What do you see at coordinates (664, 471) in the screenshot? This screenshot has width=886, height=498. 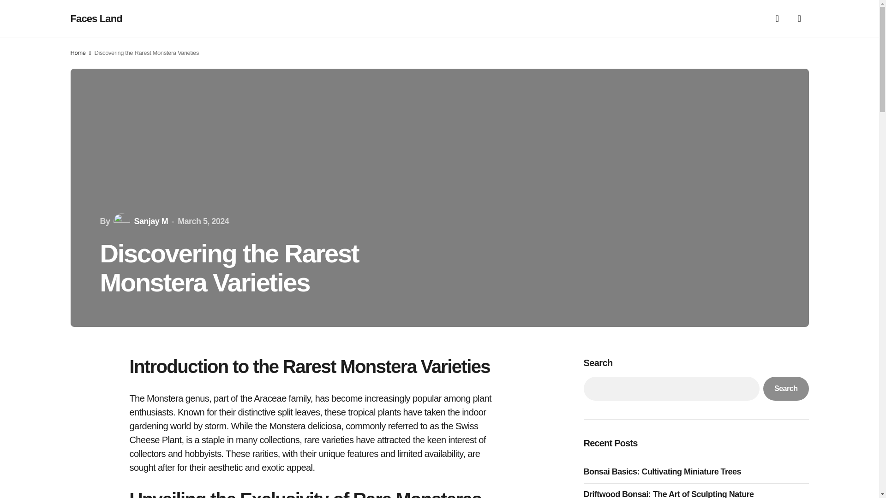 I see `Bonsai Basics: Cultivating Miniature Trees` at bounding box center [664, 471].